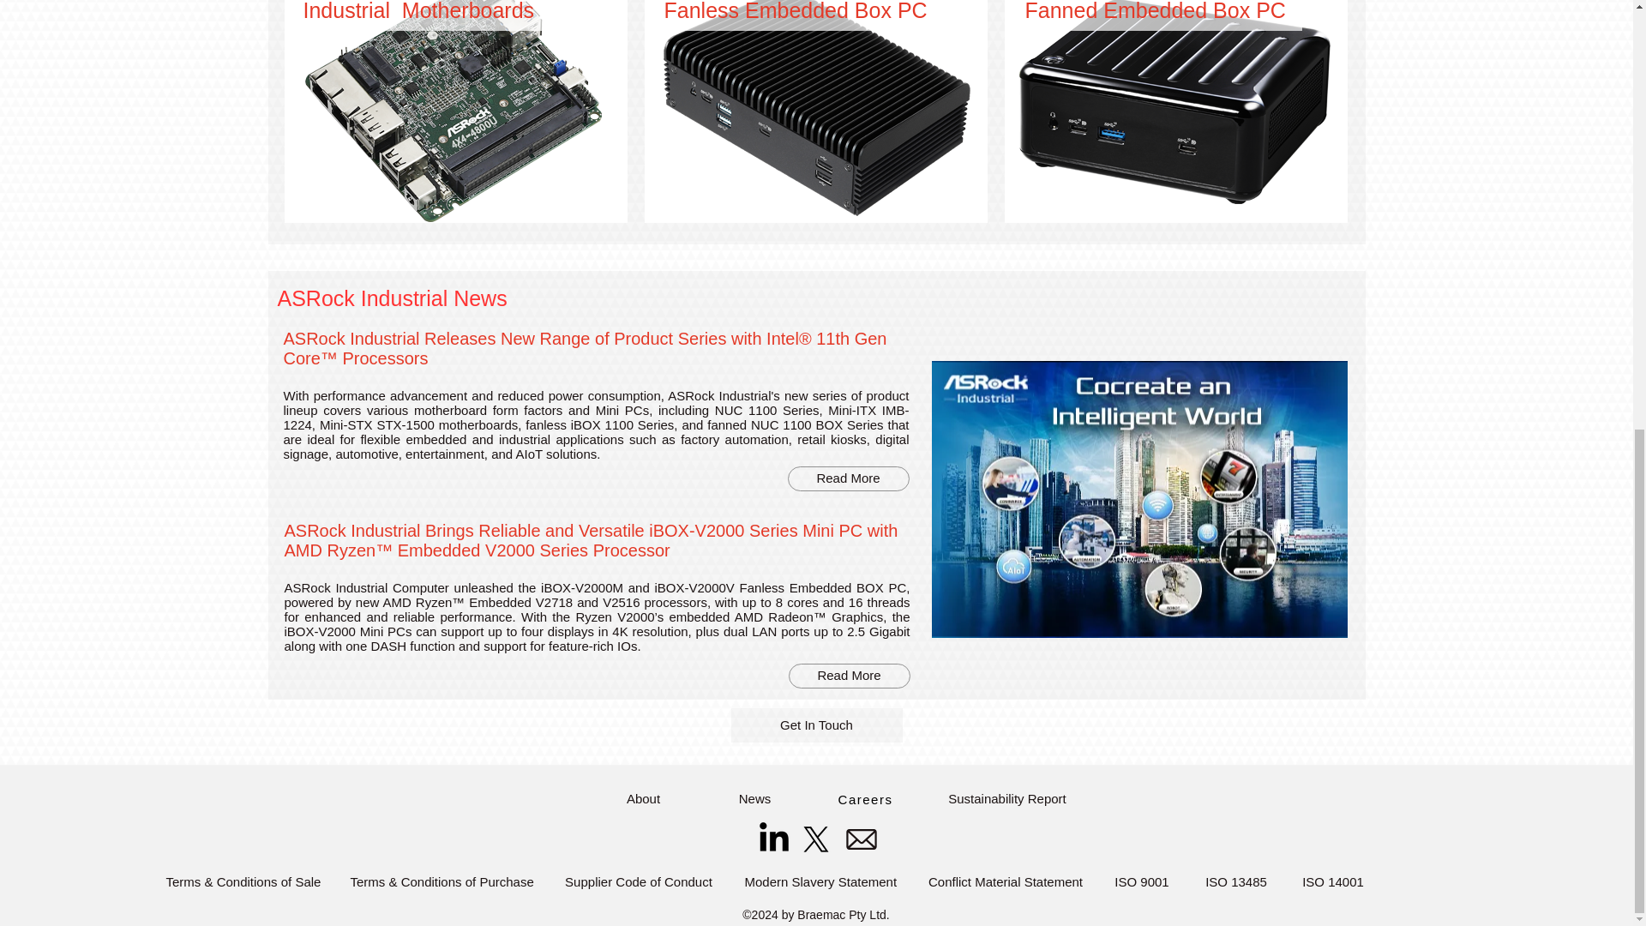  Describe the element at coordinates (794, 10) in the screenshot. I see `Fanless Embedded Box PC` at that location.